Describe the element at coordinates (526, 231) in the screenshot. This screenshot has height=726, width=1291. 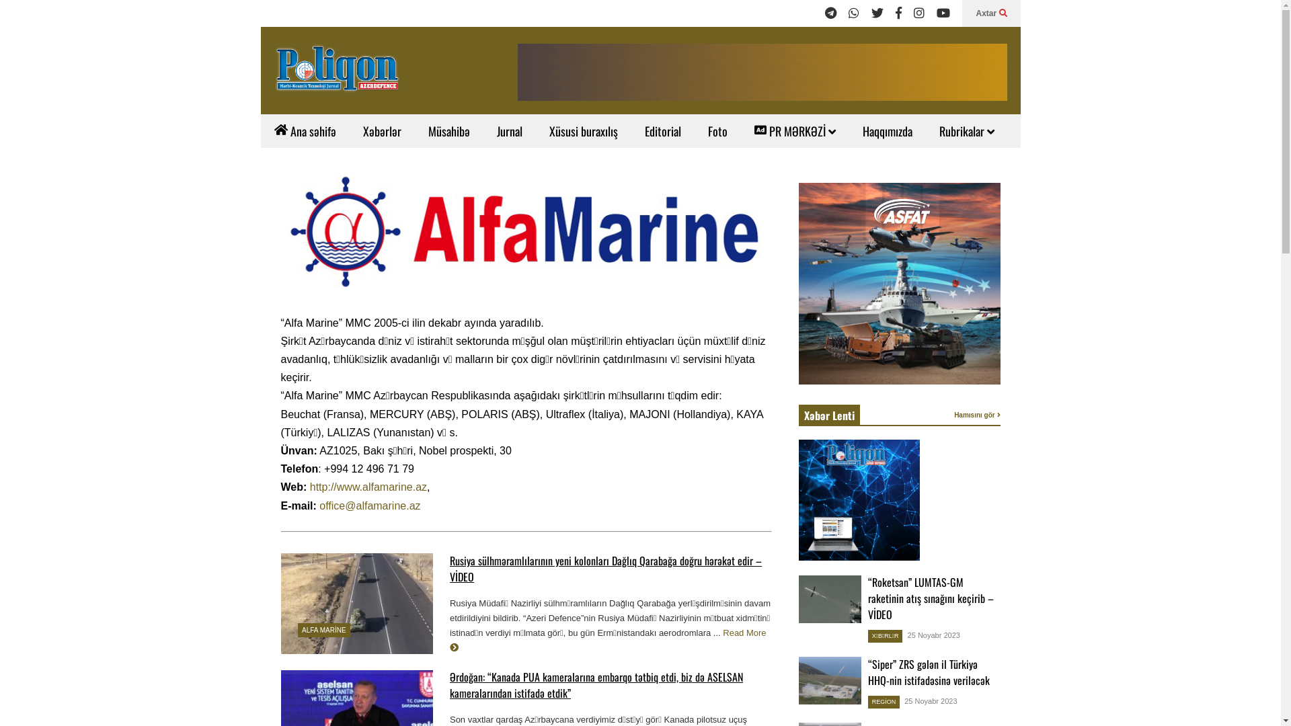
I see `<span class="hpt_headertitle">Alfa Marine</span>` at that location.